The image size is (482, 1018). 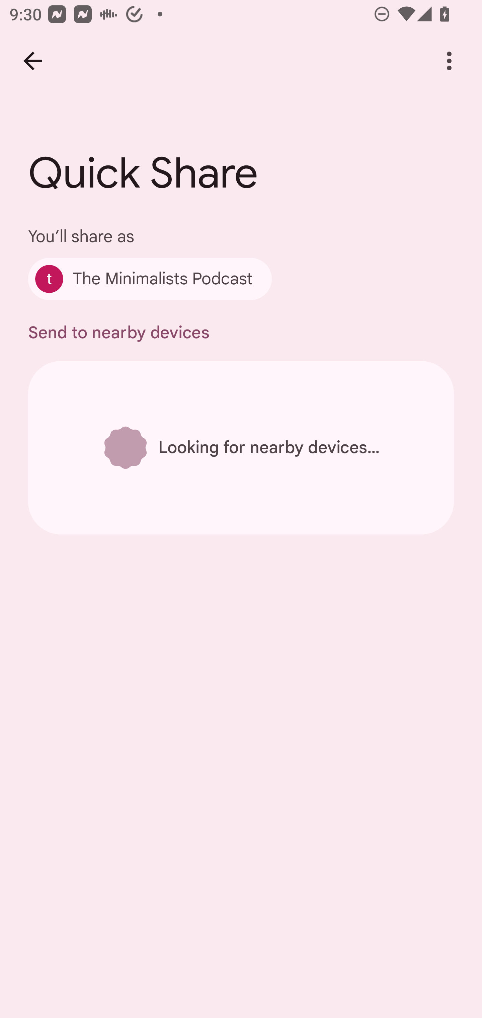 I want to click on The Minimalists Podcast, so click(x=150, y=279).